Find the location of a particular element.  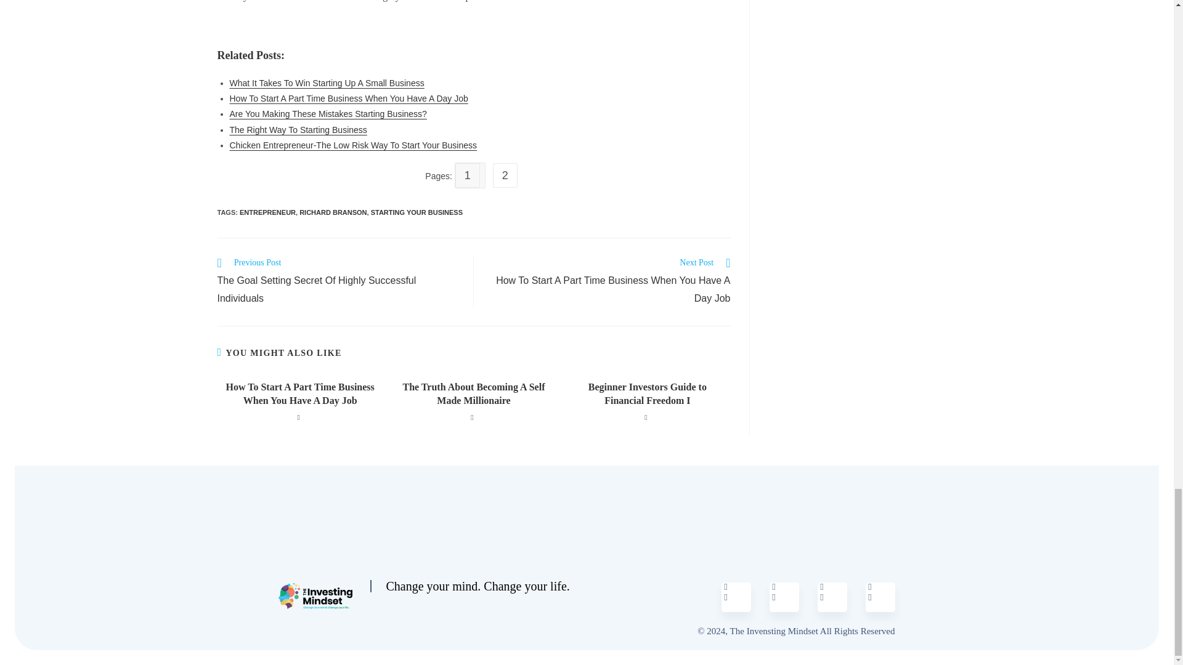

ENTREPRENEUR is located at coordinates (267, 212).